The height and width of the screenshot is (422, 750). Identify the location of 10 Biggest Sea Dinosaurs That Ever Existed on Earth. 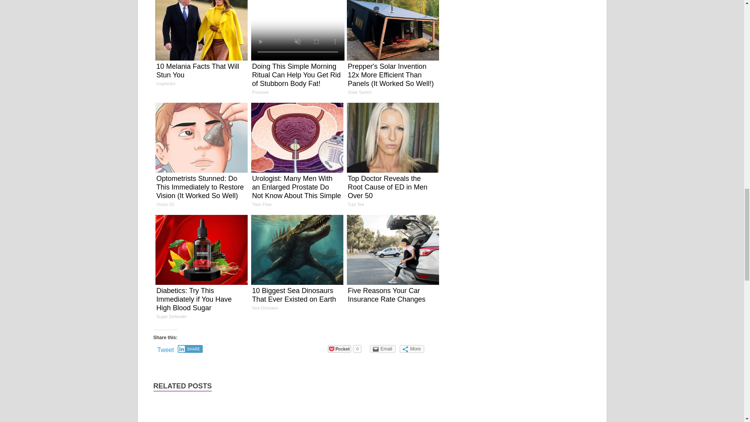
(296, 265).